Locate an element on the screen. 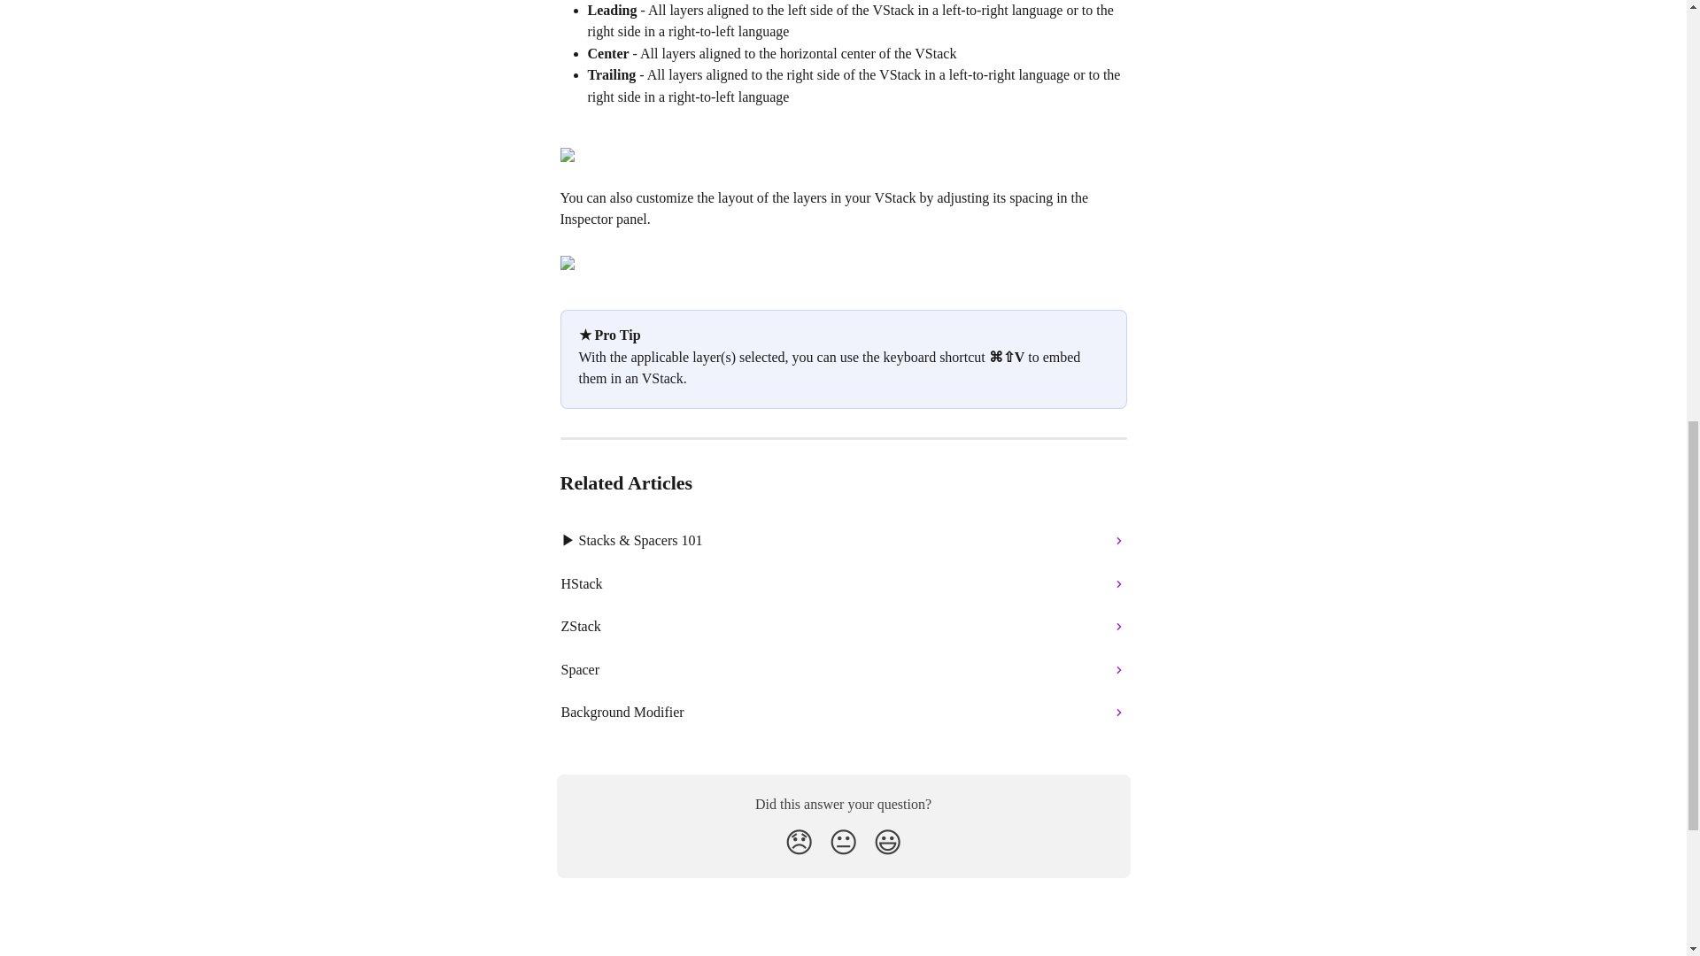  HStack is located at coordinates (844, 584).